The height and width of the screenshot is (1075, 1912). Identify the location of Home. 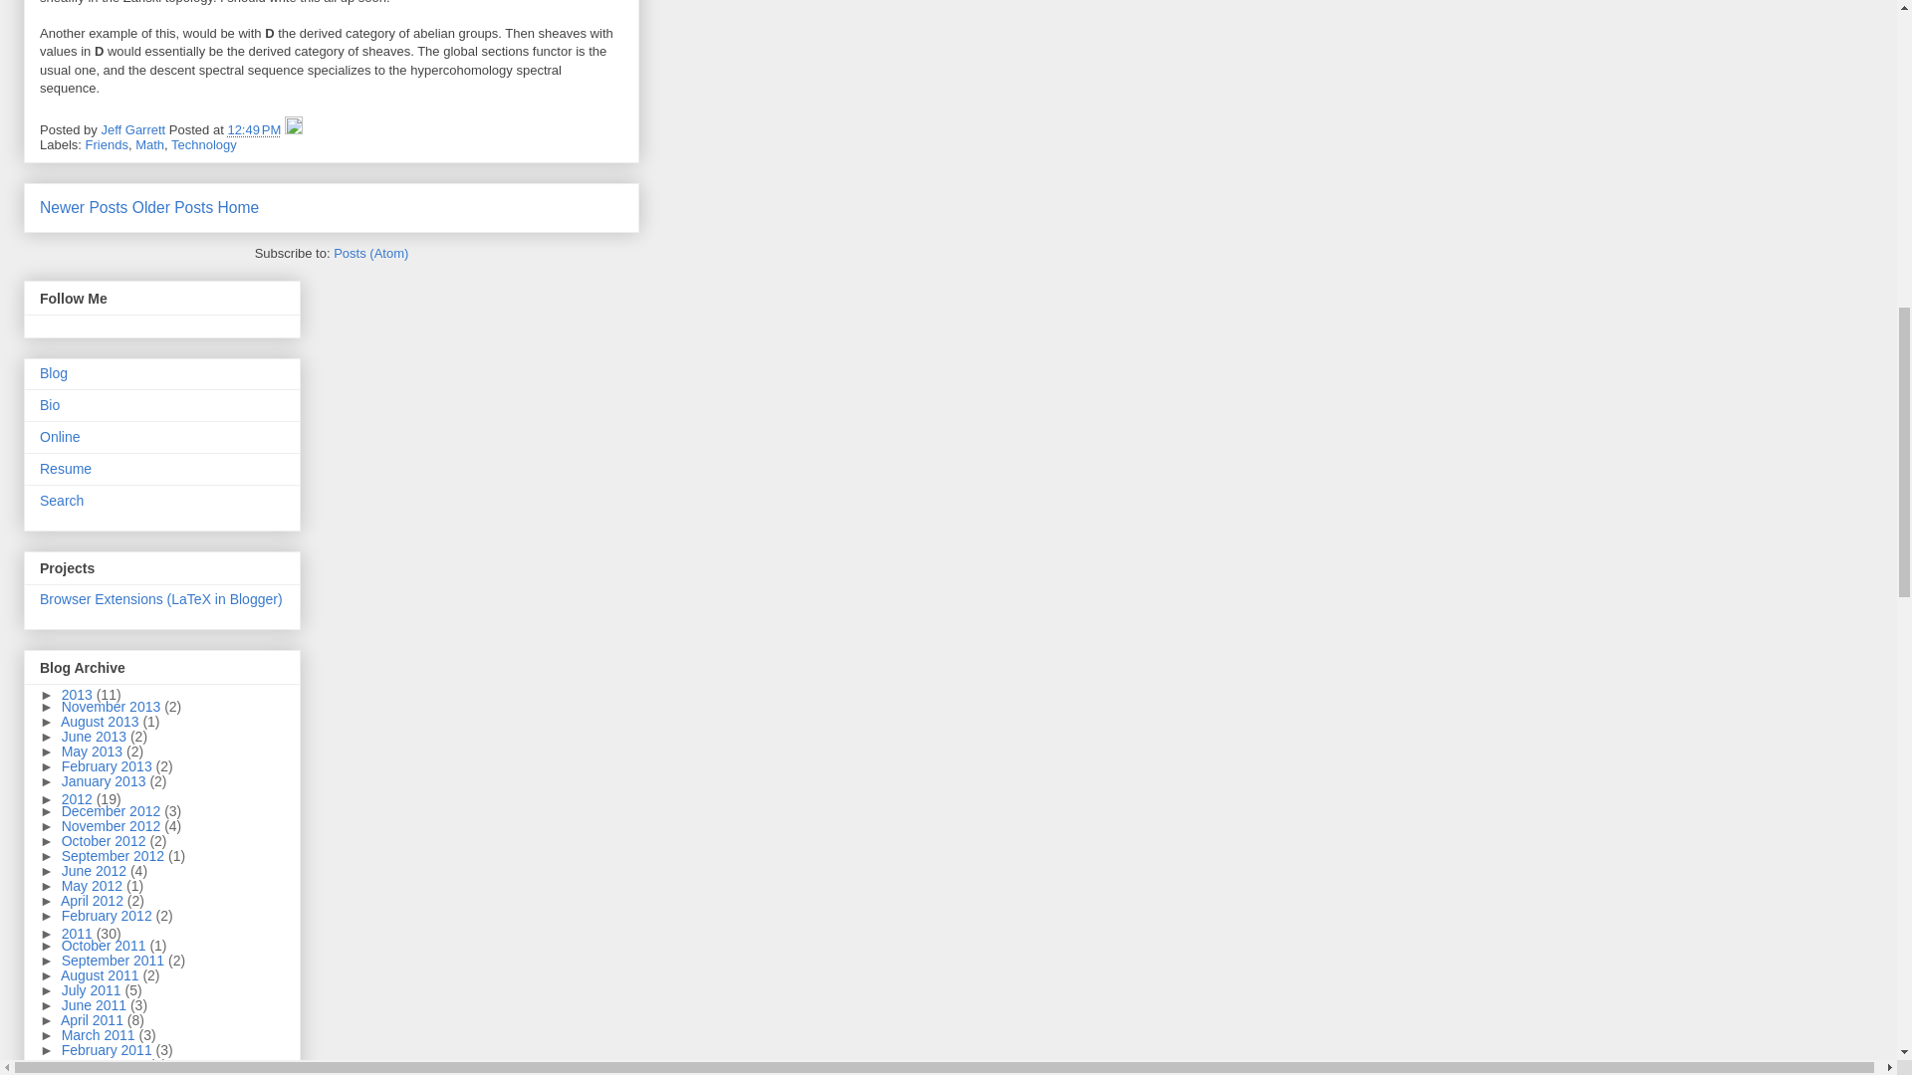
(239, 207).